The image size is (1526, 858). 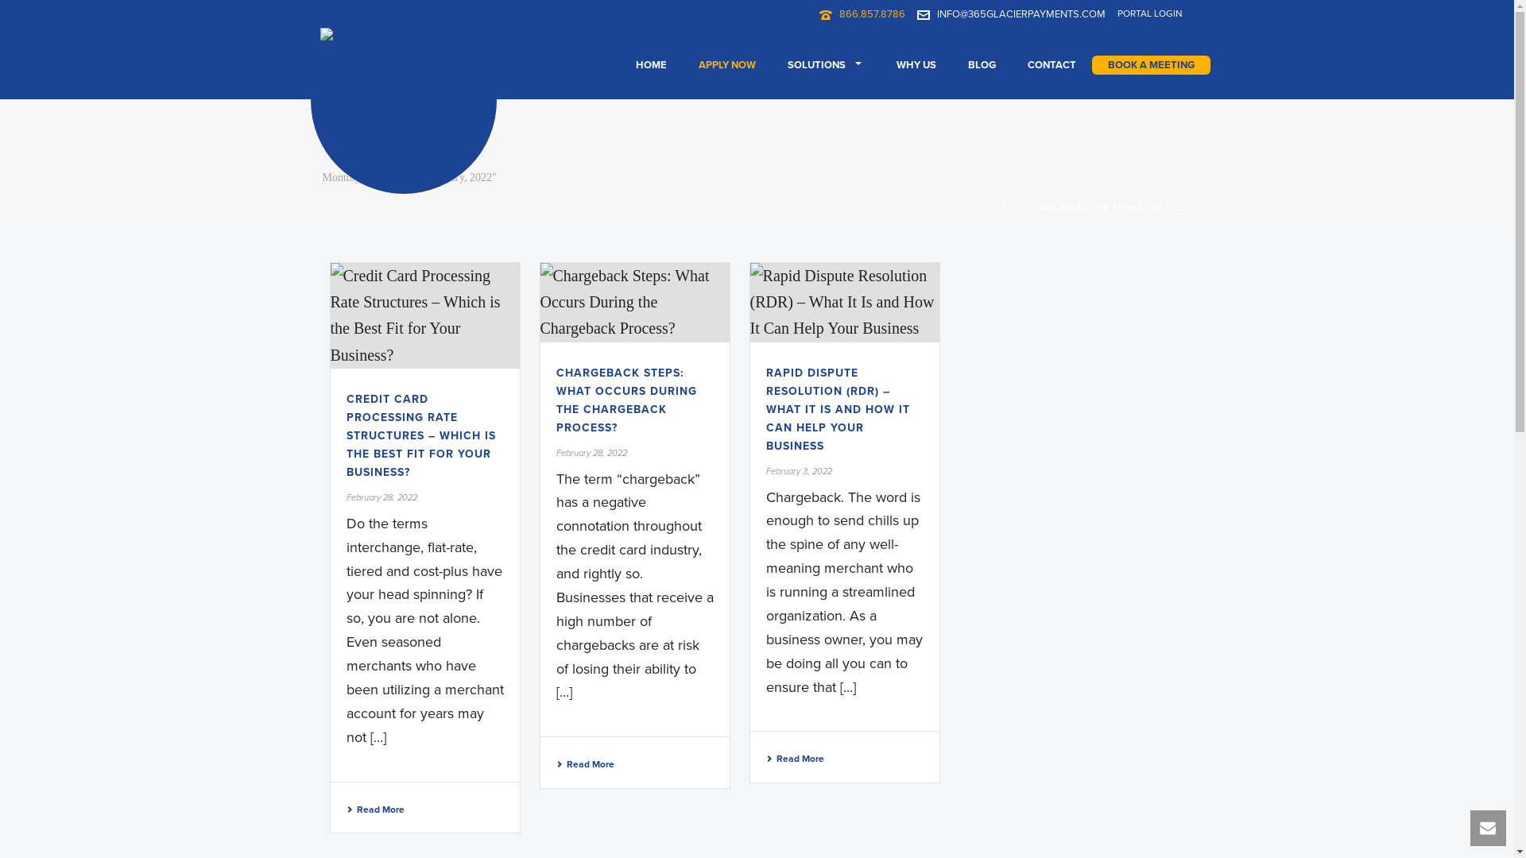 What do you see at coordinates (800, 471) in the screenshot?
I see `February 3, 2022` at bounding box center [800, 471].